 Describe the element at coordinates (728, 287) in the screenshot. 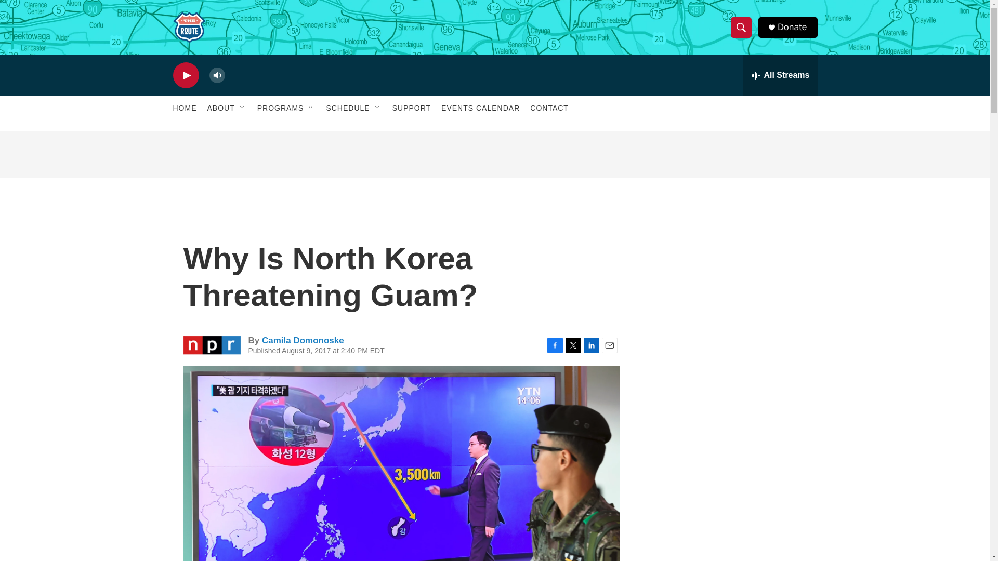

I see `3rd party ad content` at that location.